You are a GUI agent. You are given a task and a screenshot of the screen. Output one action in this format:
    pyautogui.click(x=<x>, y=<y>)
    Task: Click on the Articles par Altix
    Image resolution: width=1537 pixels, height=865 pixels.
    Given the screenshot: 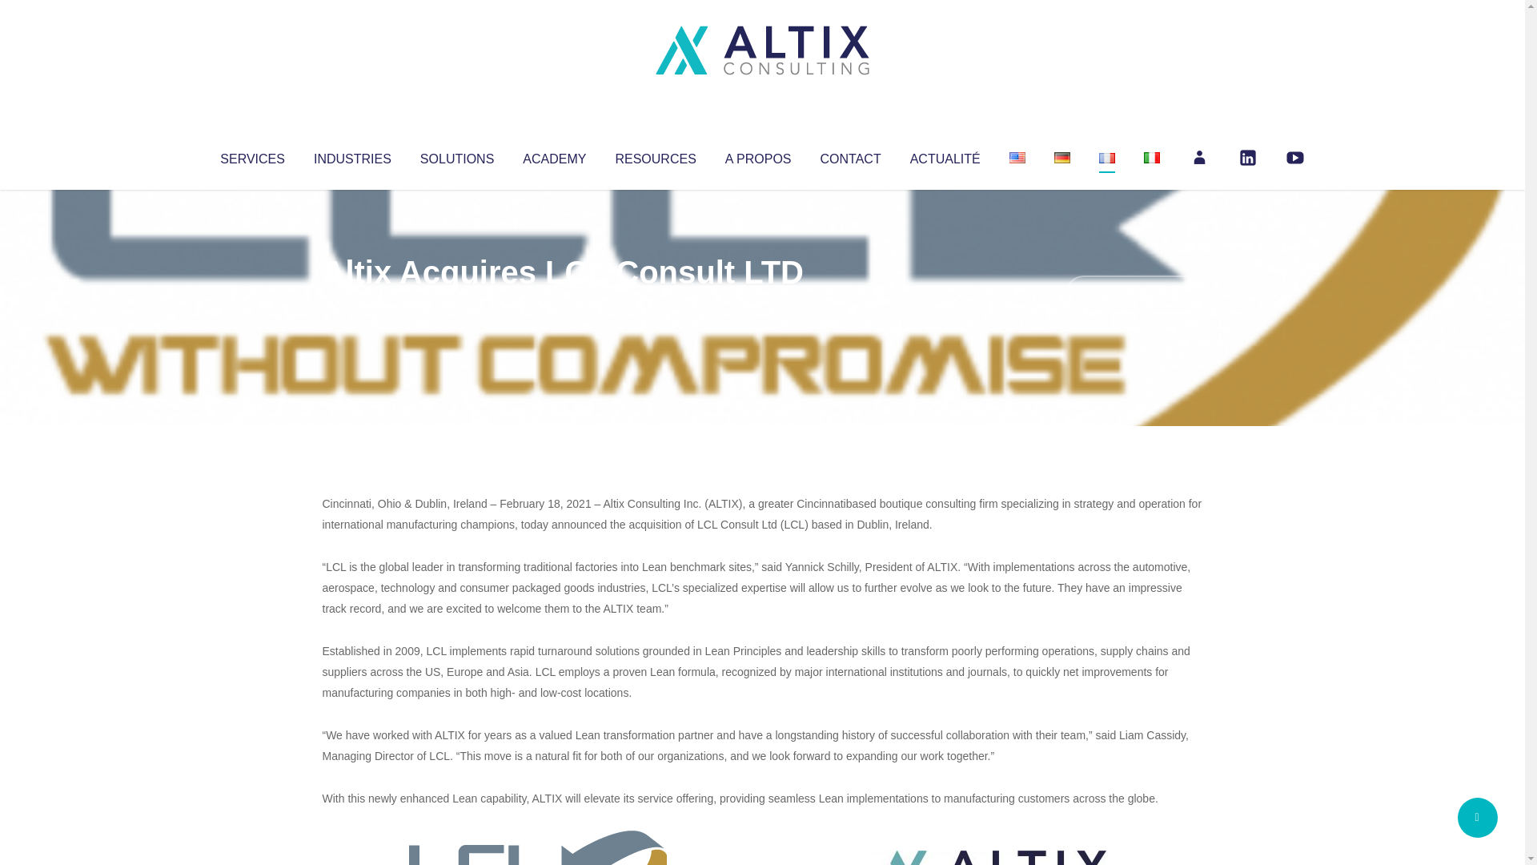 What is the action you would take?
    pyautogui.click(x=352, y=304)
    